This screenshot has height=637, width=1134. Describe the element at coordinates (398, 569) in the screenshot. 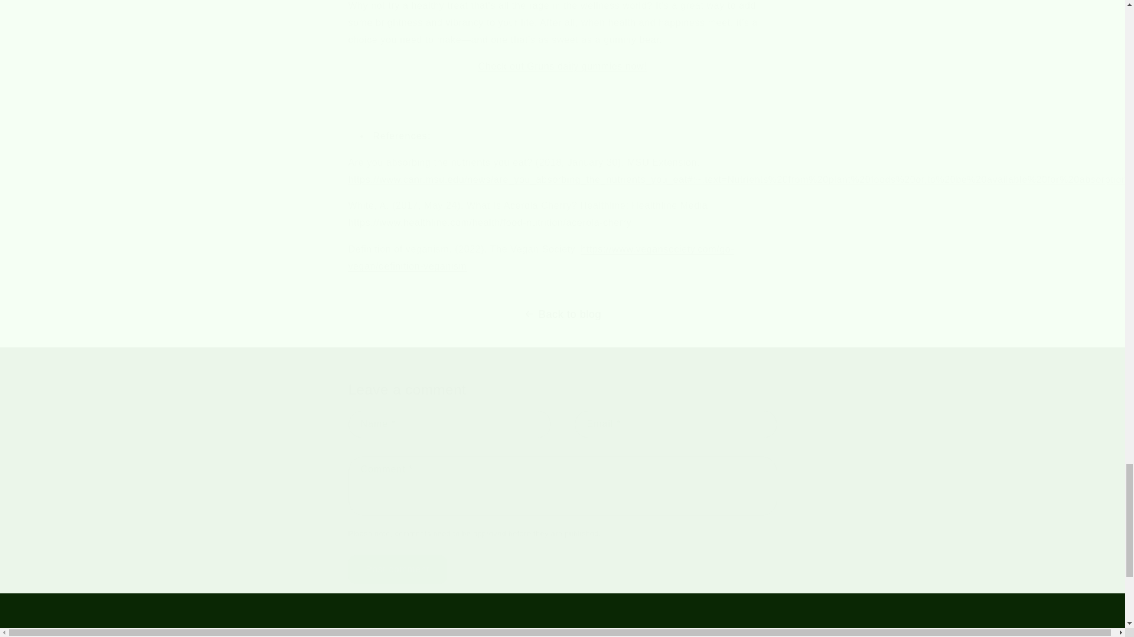

I see `Post comment` at that location.